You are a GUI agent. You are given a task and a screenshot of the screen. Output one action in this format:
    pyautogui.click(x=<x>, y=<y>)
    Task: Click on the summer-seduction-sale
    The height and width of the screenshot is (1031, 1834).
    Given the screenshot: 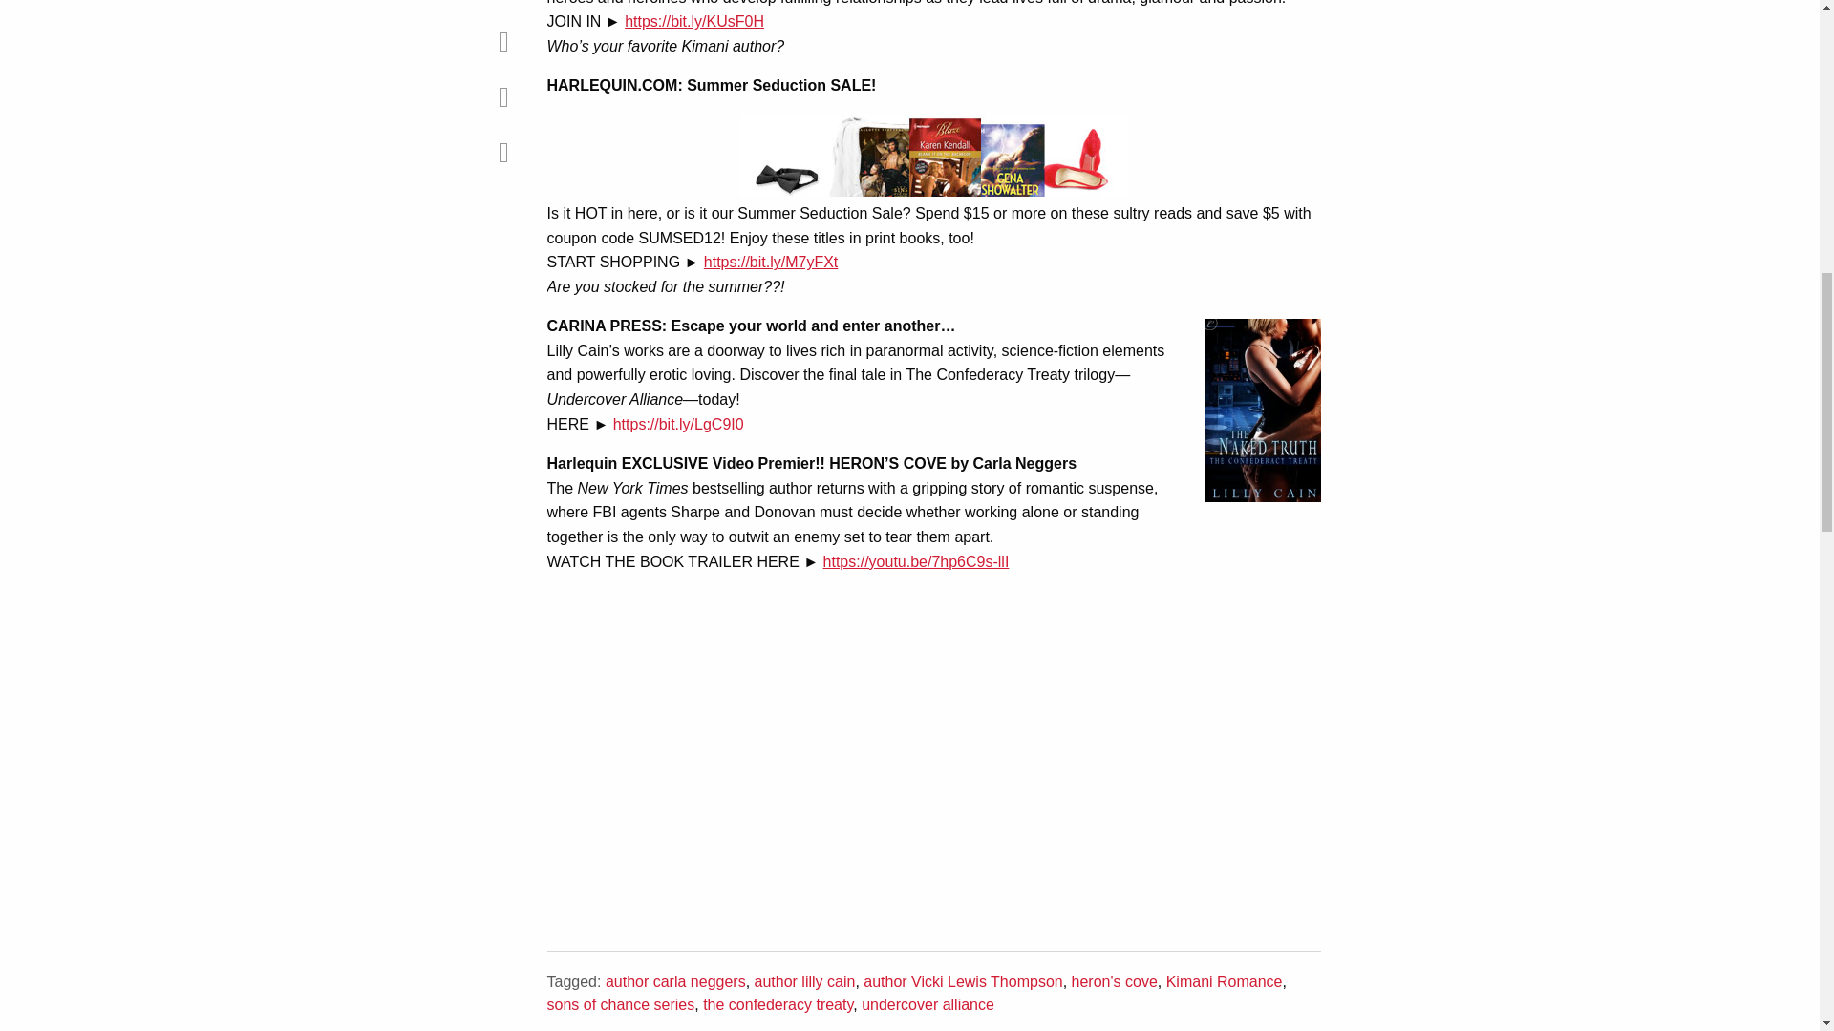 What is the action you would take?
    pyautogui.click(x=932, y=155)
    